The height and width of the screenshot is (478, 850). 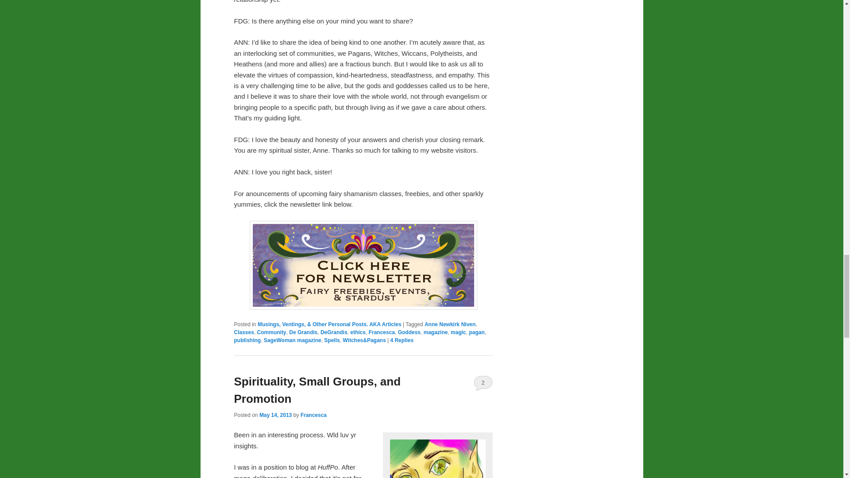 What do you see at coordinates (275, 415) in the screenshot?
I see `May 14, 2013` at bounding box center [275, 415].